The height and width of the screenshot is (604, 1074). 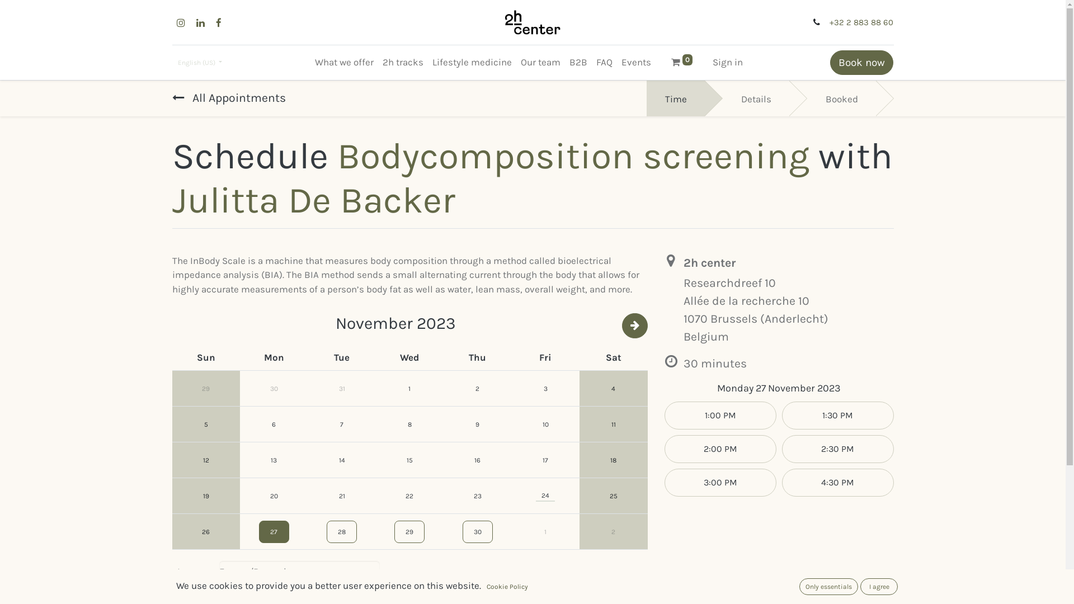 I want to click on Cookie Policy, so click(x=507, y=587).